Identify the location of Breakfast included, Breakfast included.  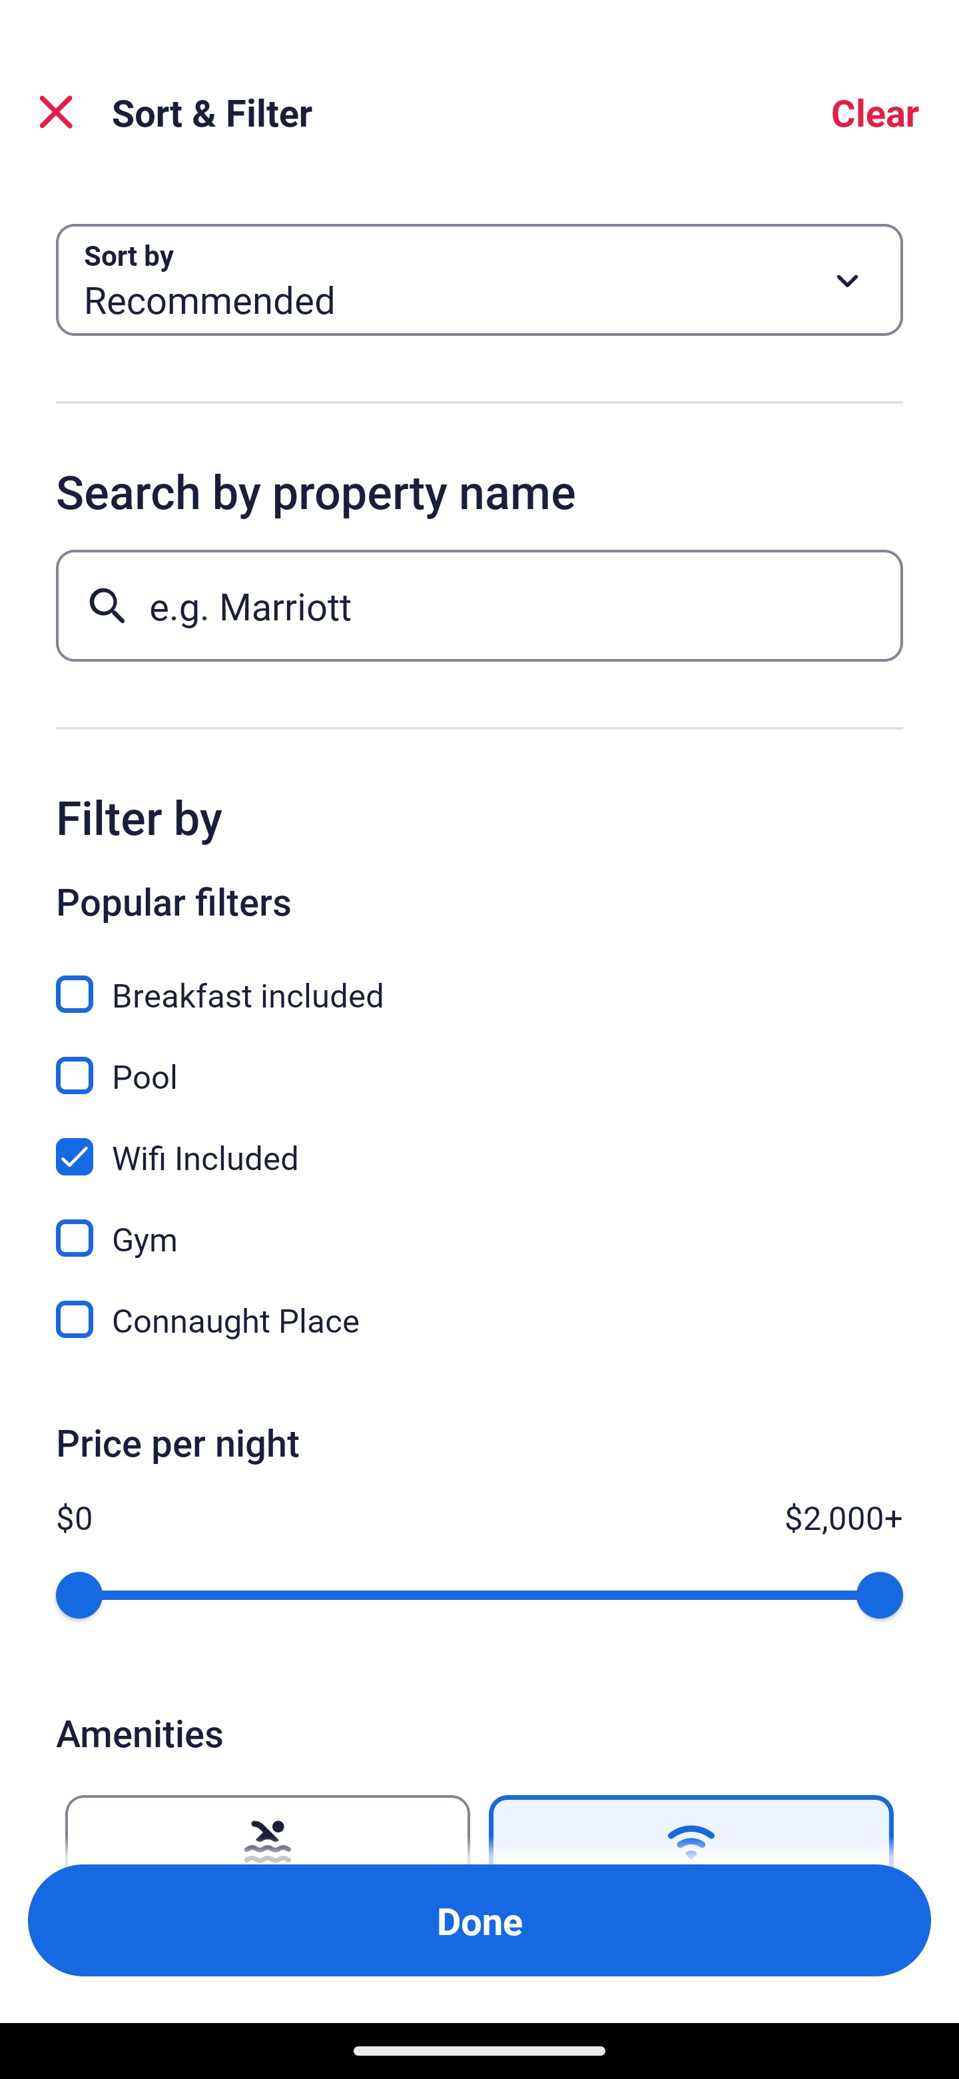
(479, 980).